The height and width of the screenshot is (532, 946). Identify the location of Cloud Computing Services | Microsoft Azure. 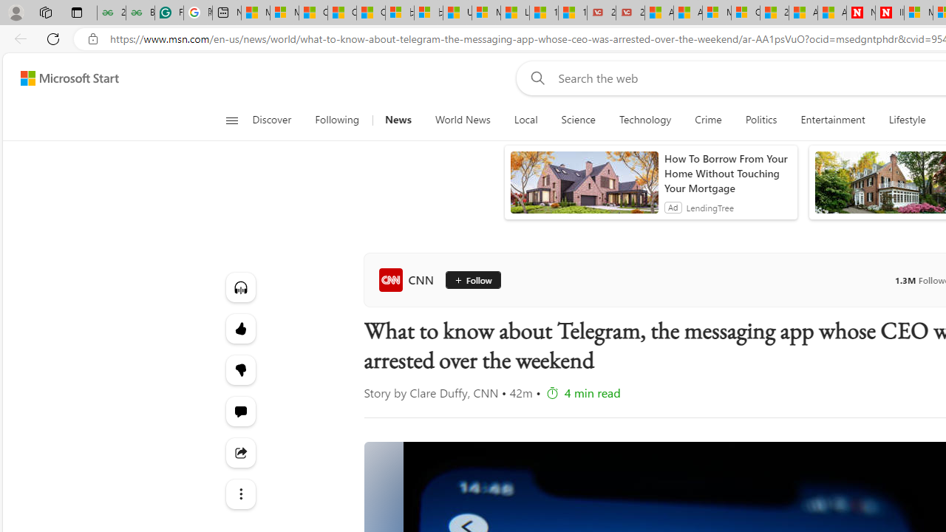
(745, 13).